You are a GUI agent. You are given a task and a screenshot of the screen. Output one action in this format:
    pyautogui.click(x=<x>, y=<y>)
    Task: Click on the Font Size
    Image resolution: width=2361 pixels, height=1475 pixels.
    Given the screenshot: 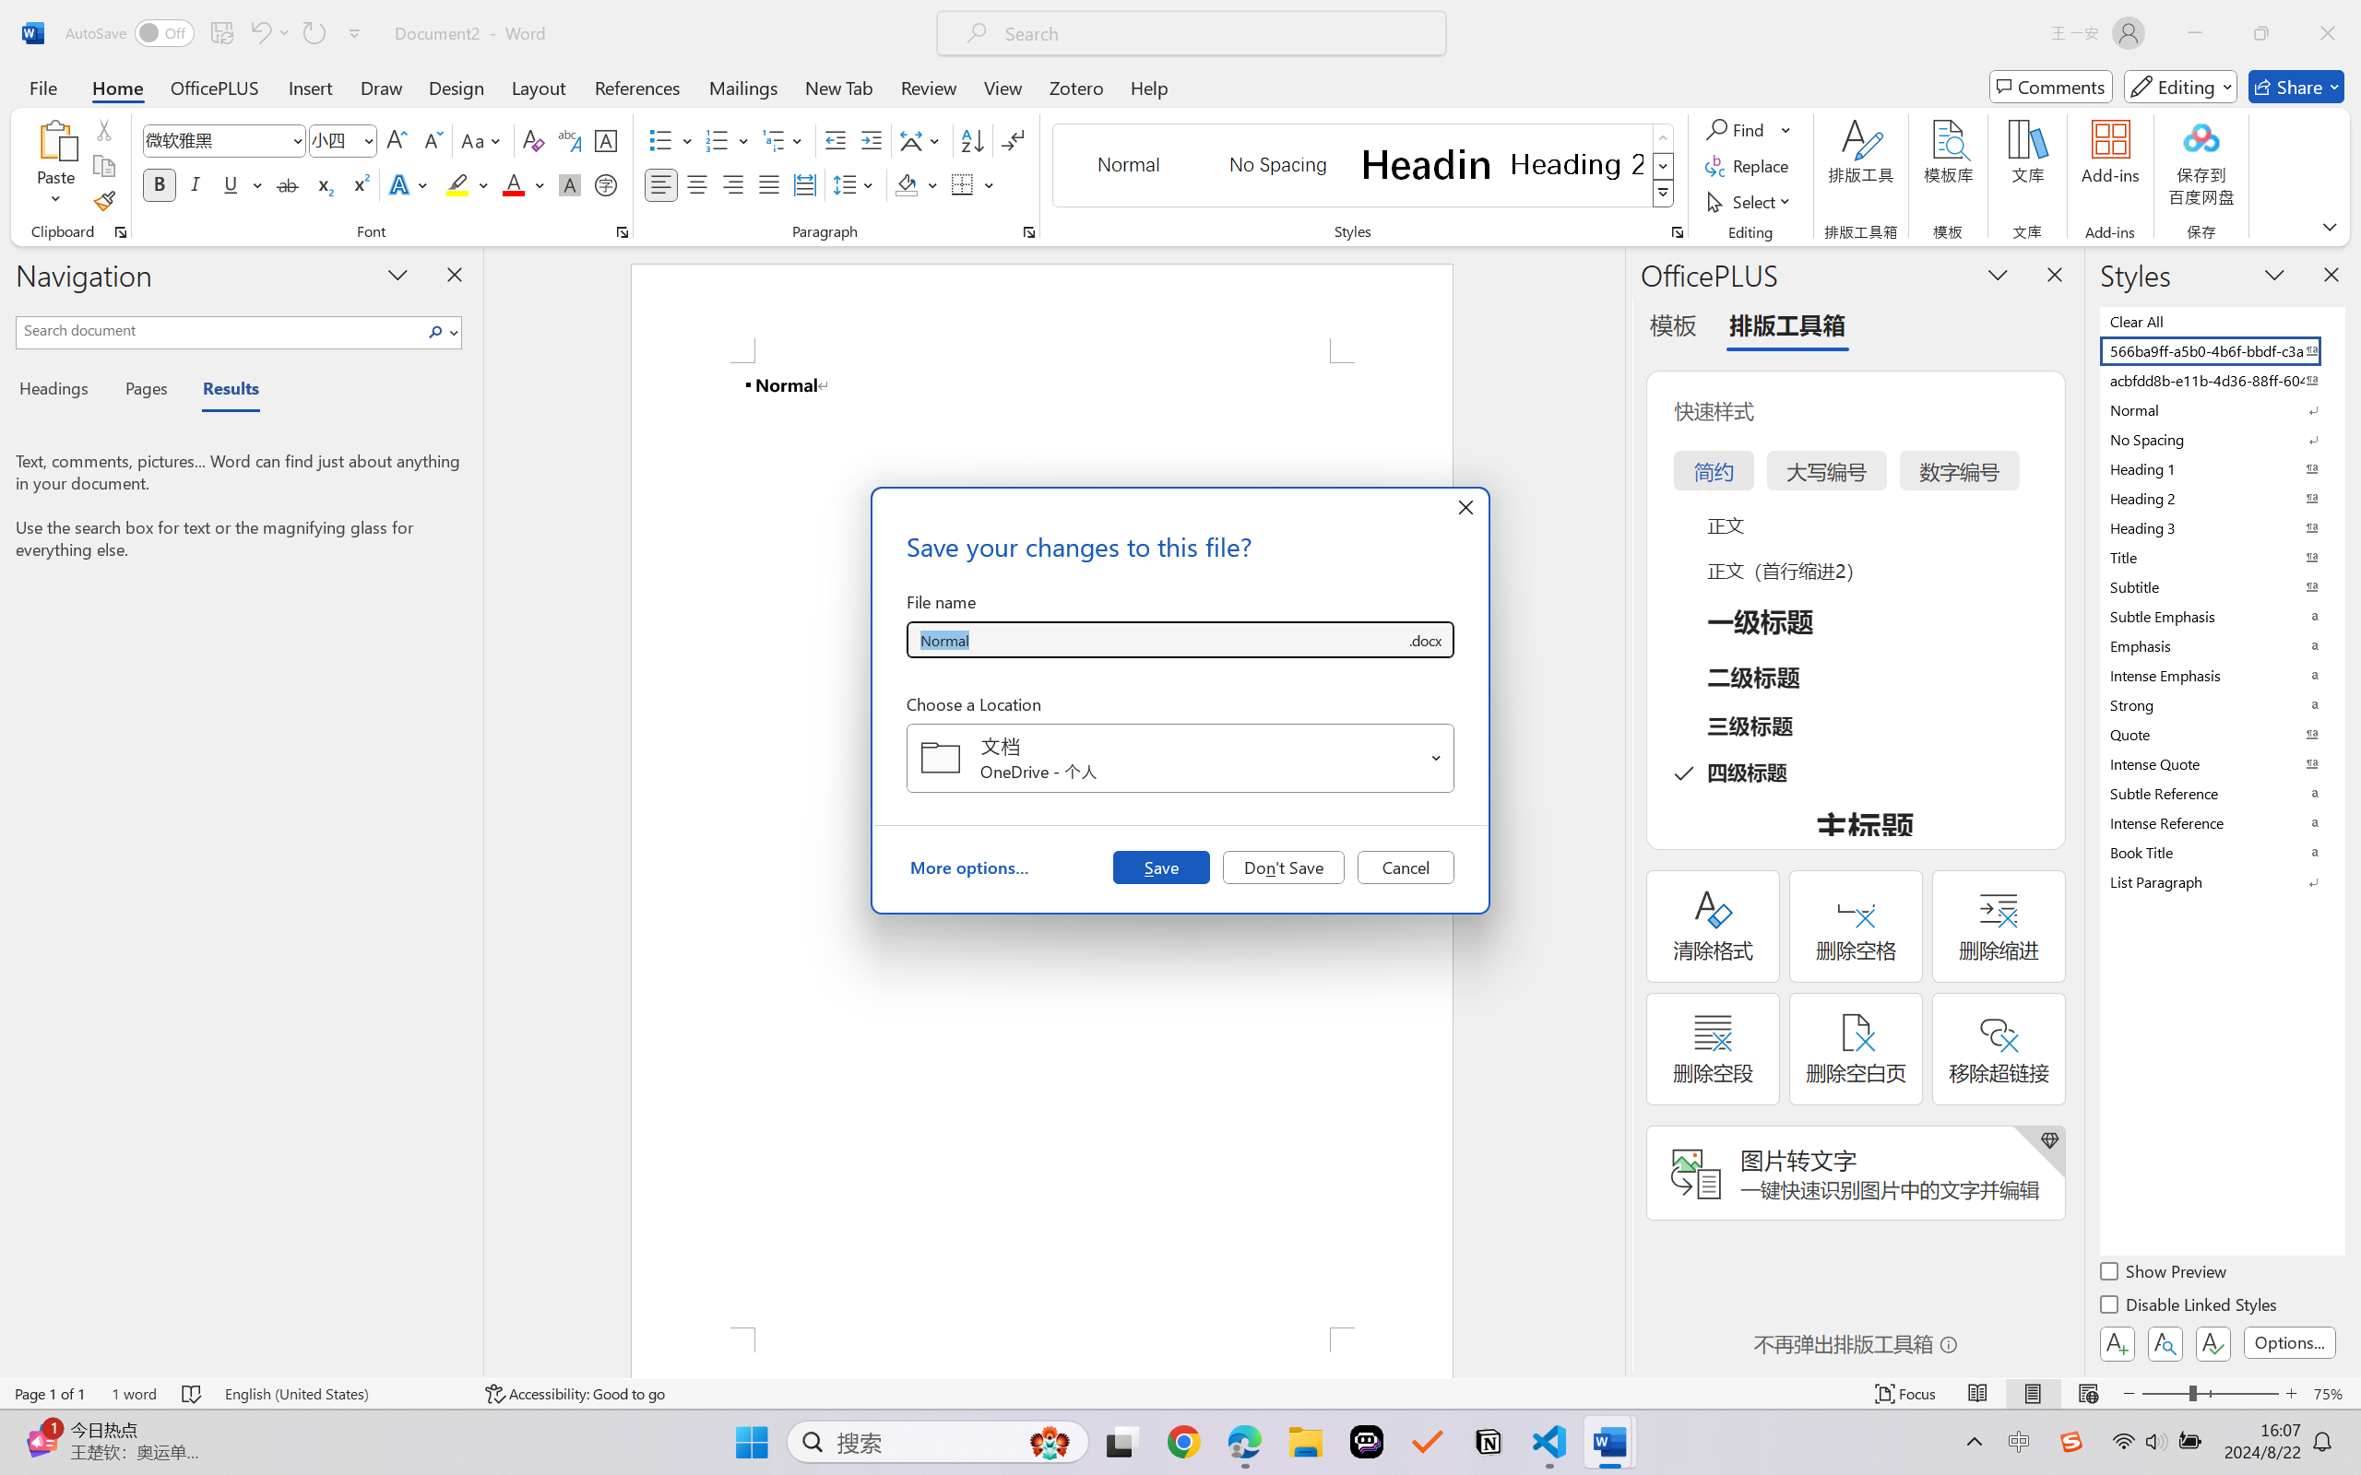 What is the action you would take?
    pyautogui.click(x=334, y=140)
    